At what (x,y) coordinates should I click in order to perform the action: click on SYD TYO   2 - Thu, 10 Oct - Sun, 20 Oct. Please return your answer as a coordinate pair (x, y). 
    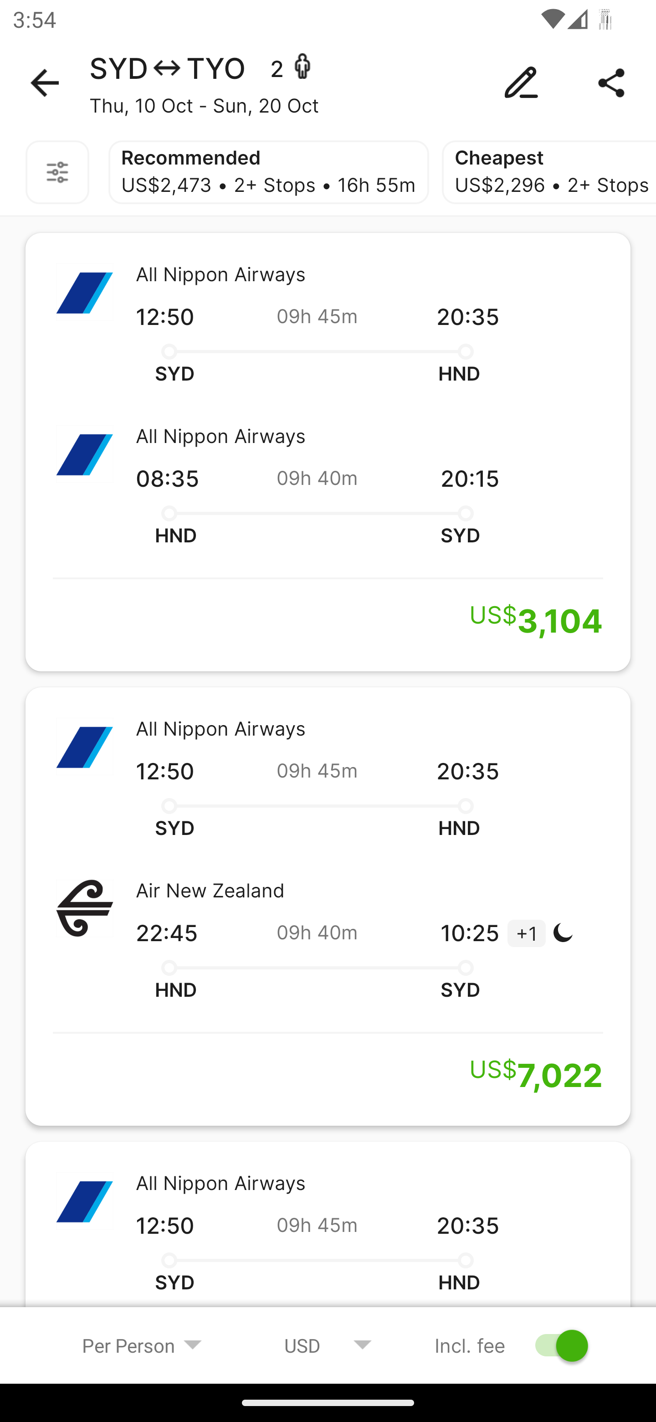
    Looking at the image, I should click on (328, 83).